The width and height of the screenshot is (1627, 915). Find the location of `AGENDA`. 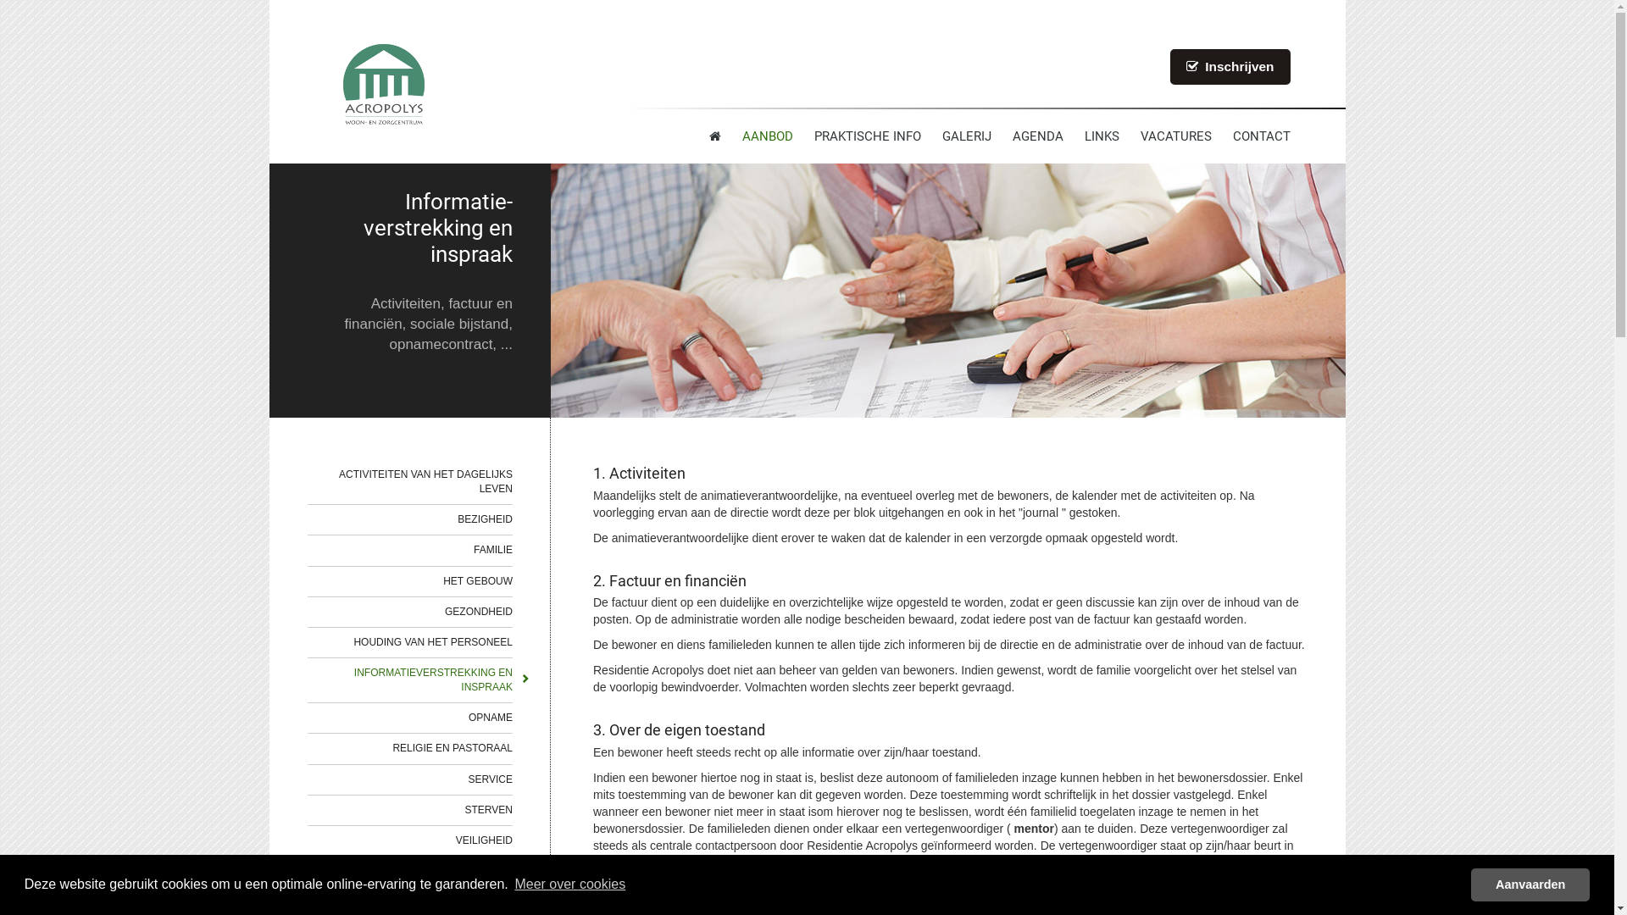

AGENDA is located at coordinates (1037, 136).